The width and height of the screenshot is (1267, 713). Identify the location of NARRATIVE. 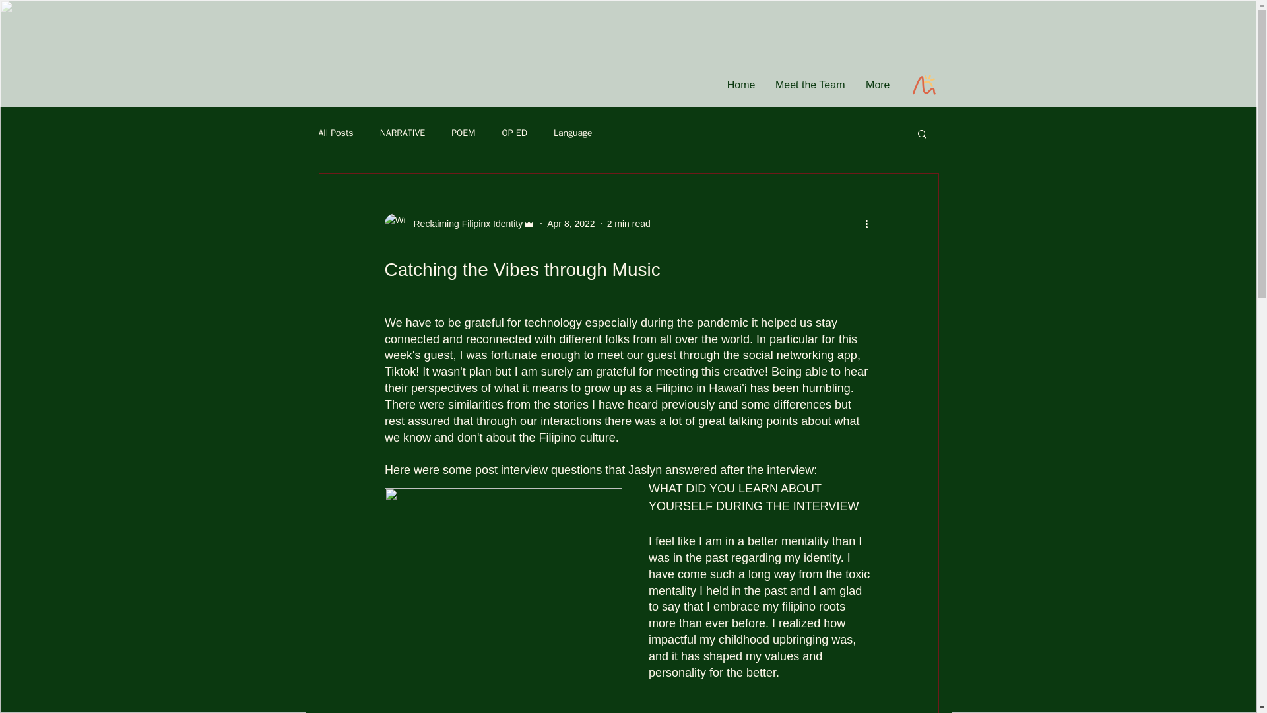
(403, 133).